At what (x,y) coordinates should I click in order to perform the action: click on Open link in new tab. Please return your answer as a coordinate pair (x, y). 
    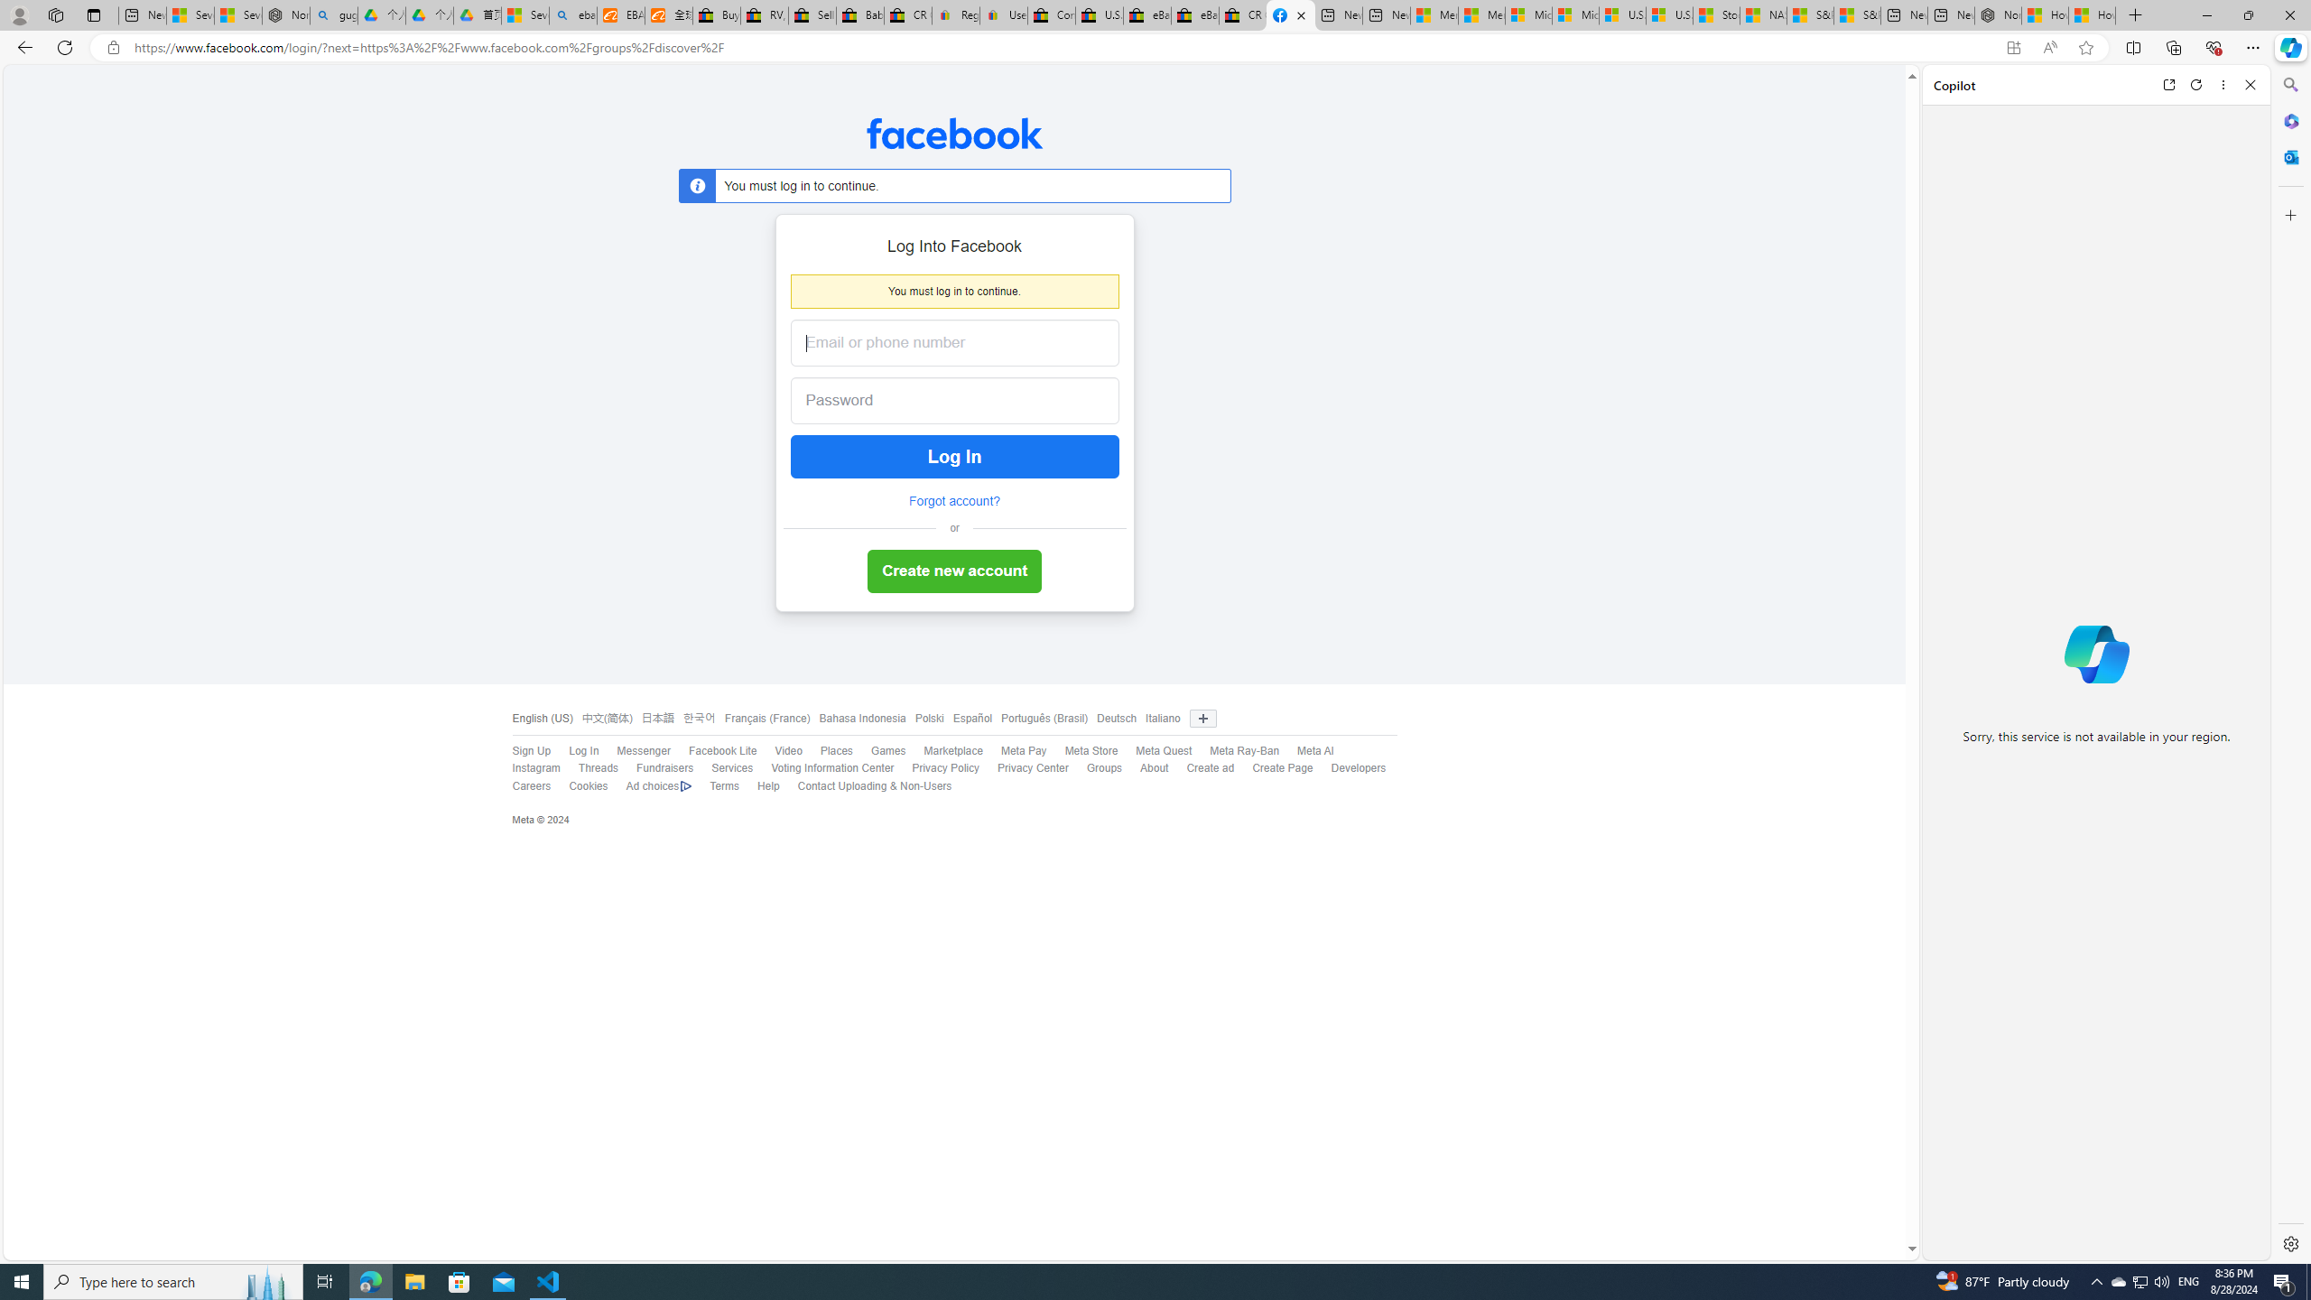
    Looking at the image, I should click on (2168, 85).